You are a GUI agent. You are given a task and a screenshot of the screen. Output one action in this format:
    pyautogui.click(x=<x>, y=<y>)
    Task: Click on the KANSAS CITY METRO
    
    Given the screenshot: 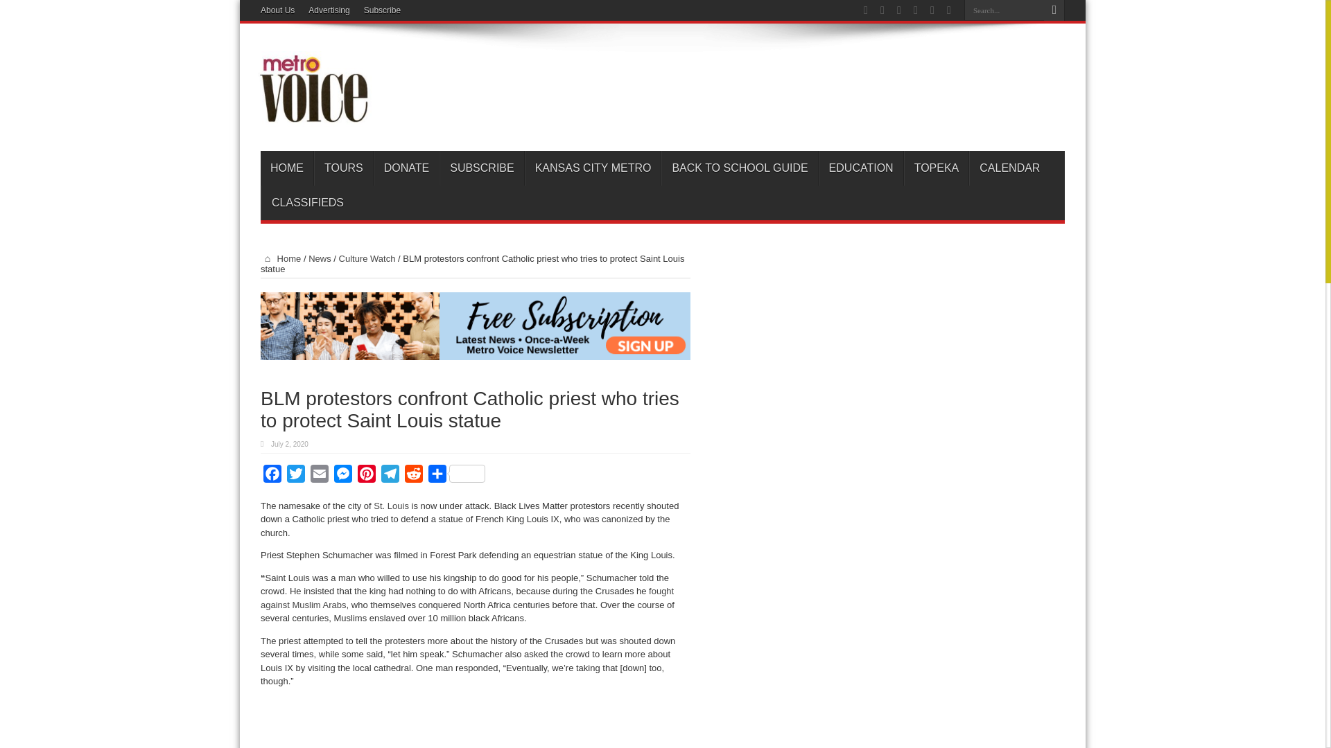 What is the action you would take?
    pyautogui.click(x=593, y=168)
    